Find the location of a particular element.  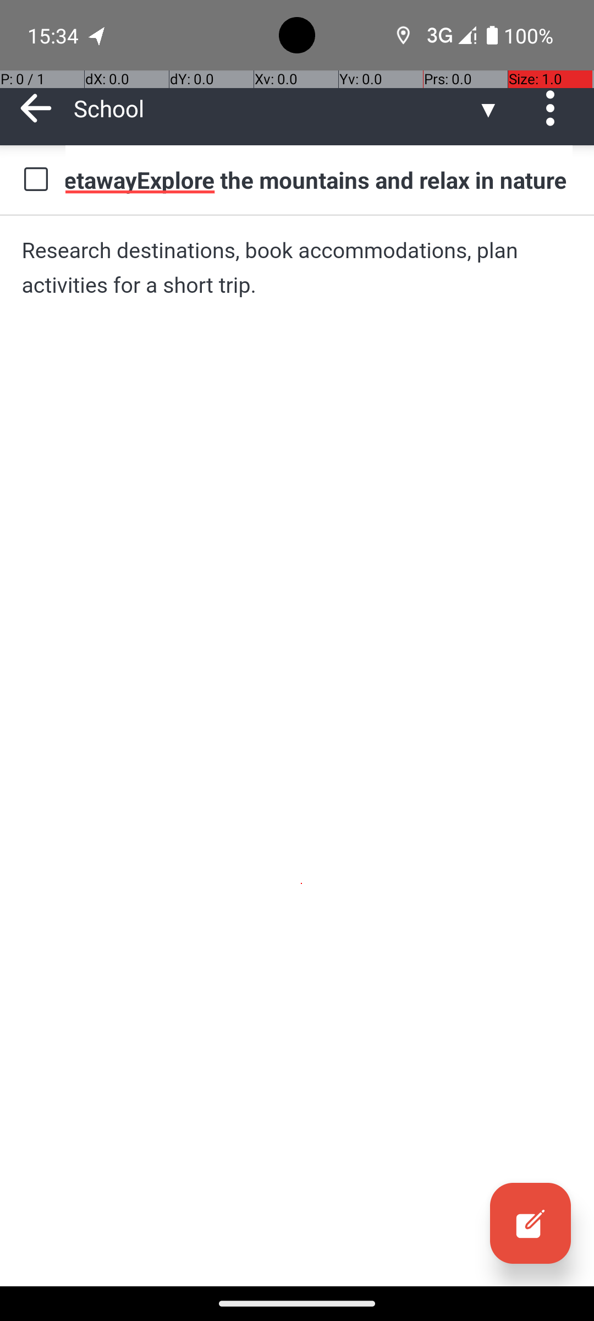

Plan Weekend GetawayExplore the mountains and relax in nature is located at coordinates (319, 179).